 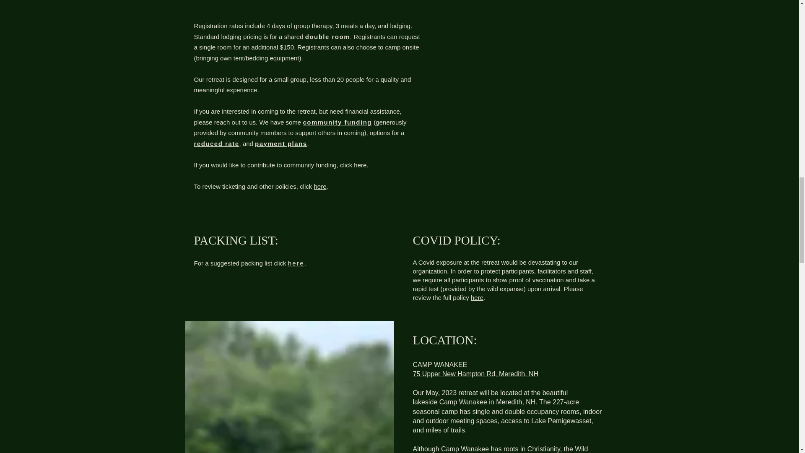 What do you see at coordinates (477, 297) in the screenshot?
I see `here` at bounding box center [477, 297].